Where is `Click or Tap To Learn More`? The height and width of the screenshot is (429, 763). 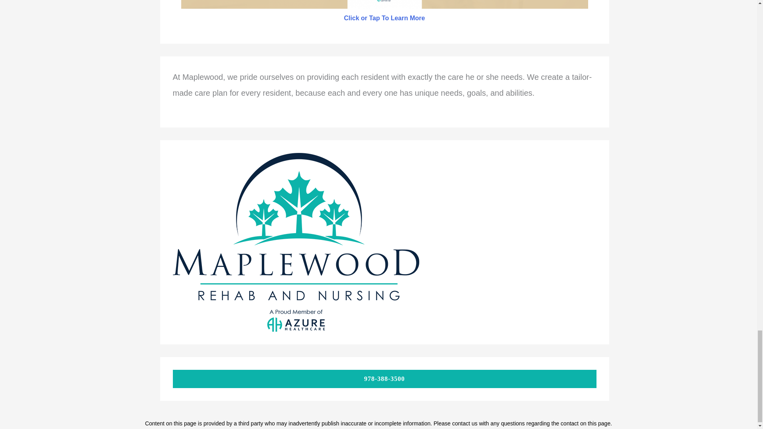 Click or Tap To Learn More is located at coordinates (384, 18).